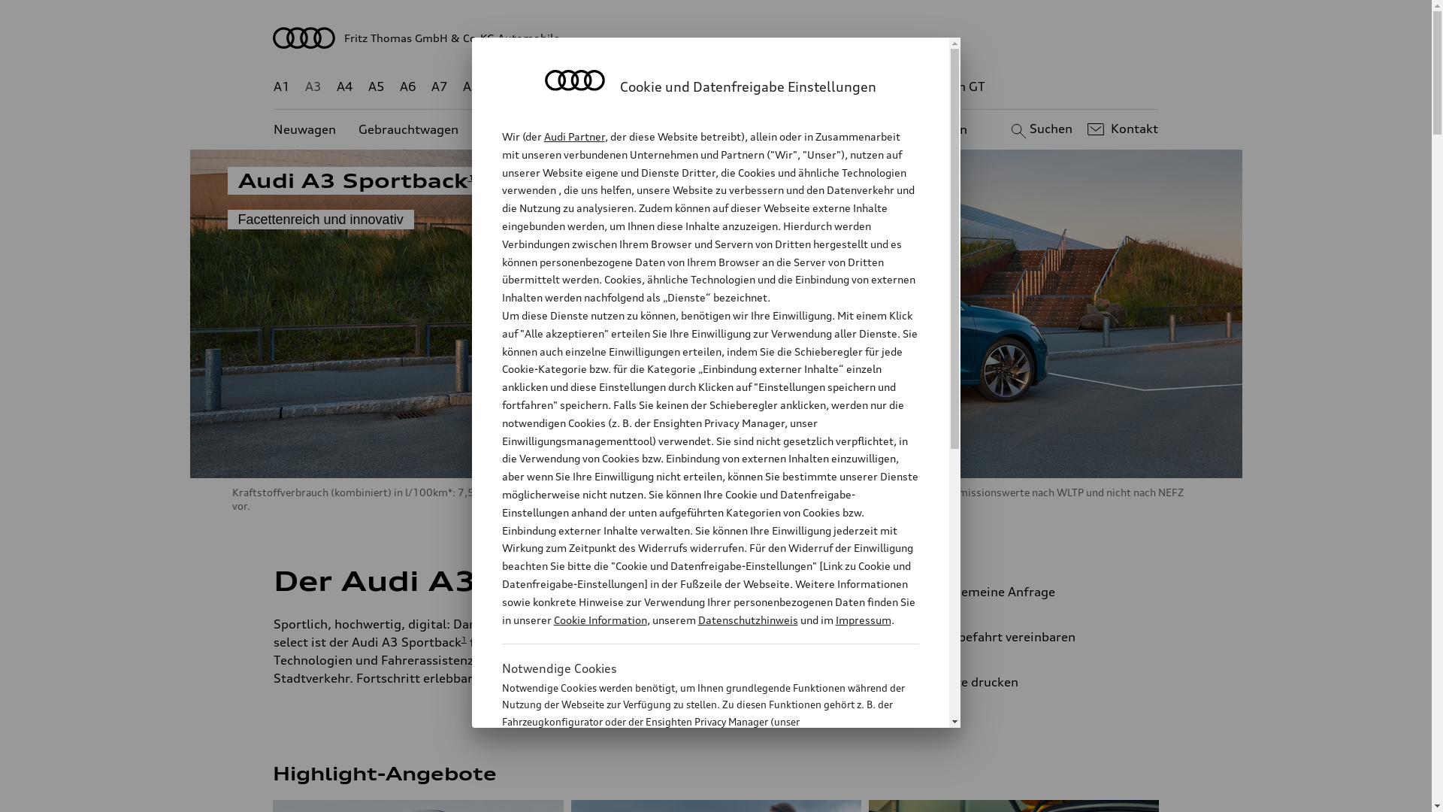 The height and width of the screenshot is (812, 1443). What do you see at coordinates (535, 87) in the screenshot?
I see `Q3` at bounding box center [535, 87].